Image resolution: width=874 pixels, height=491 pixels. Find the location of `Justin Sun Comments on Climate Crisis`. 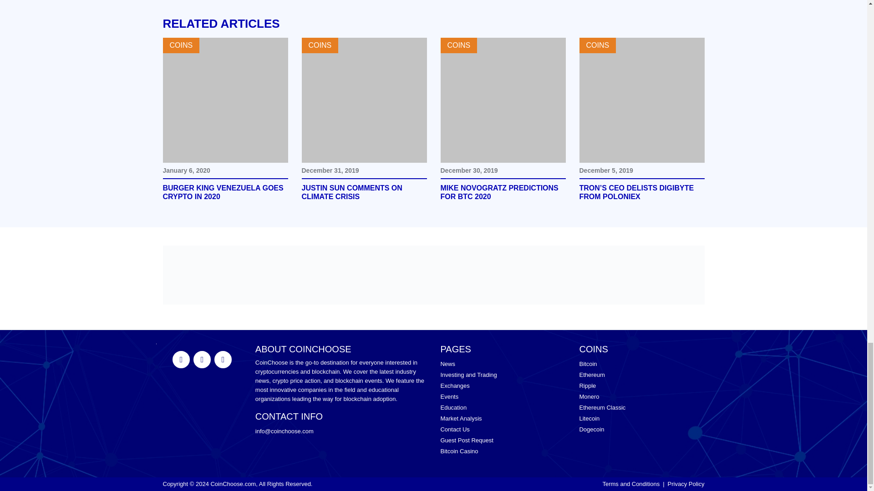

Justin Sun Comments on Climate Crisis is located at coordinates (364, 192).